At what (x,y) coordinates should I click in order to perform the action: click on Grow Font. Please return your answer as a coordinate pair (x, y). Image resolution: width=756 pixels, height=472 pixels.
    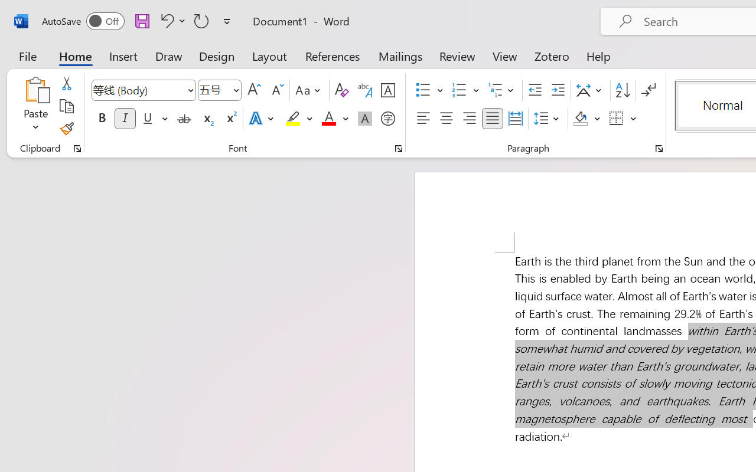
    Looking at the image, I should click on (254, 90).